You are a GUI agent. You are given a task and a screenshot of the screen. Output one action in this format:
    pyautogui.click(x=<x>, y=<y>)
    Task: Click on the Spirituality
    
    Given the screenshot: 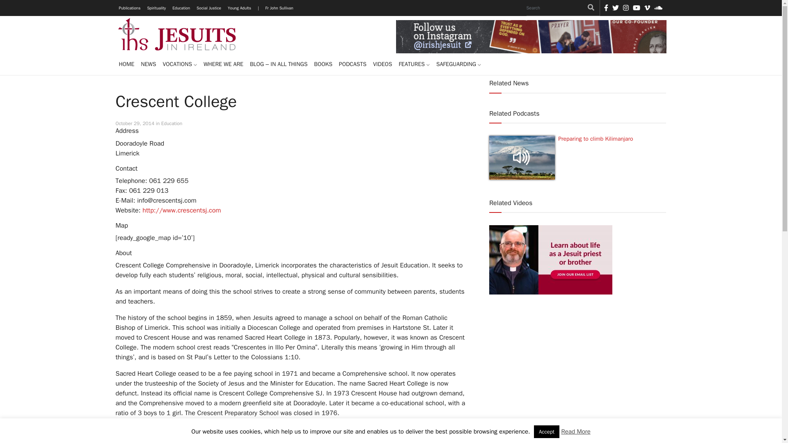 What is the action you would take?
    pyautogui.click(x=156, y=8)
    